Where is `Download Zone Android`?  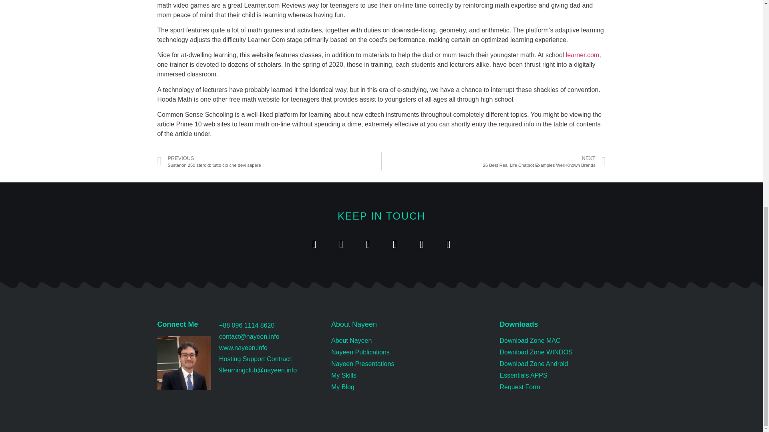 Download Zone Android is located at coordinates (552, 375).